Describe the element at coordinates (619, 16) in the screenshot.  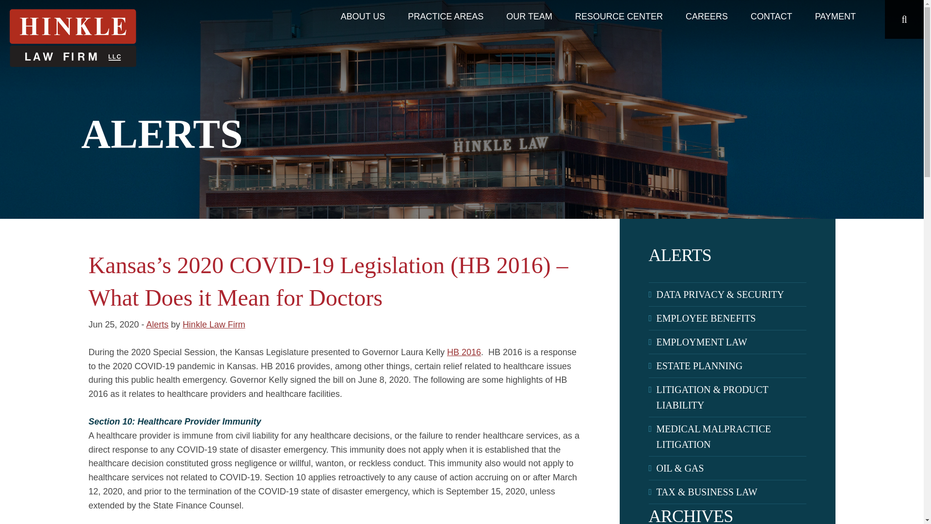
I see `RESOURCE CENTER` at that location.